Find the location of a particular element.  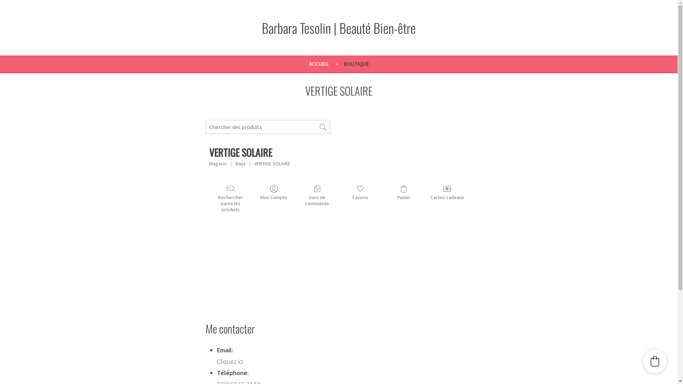

Suivi de commande is located at coordinates (317, 196).